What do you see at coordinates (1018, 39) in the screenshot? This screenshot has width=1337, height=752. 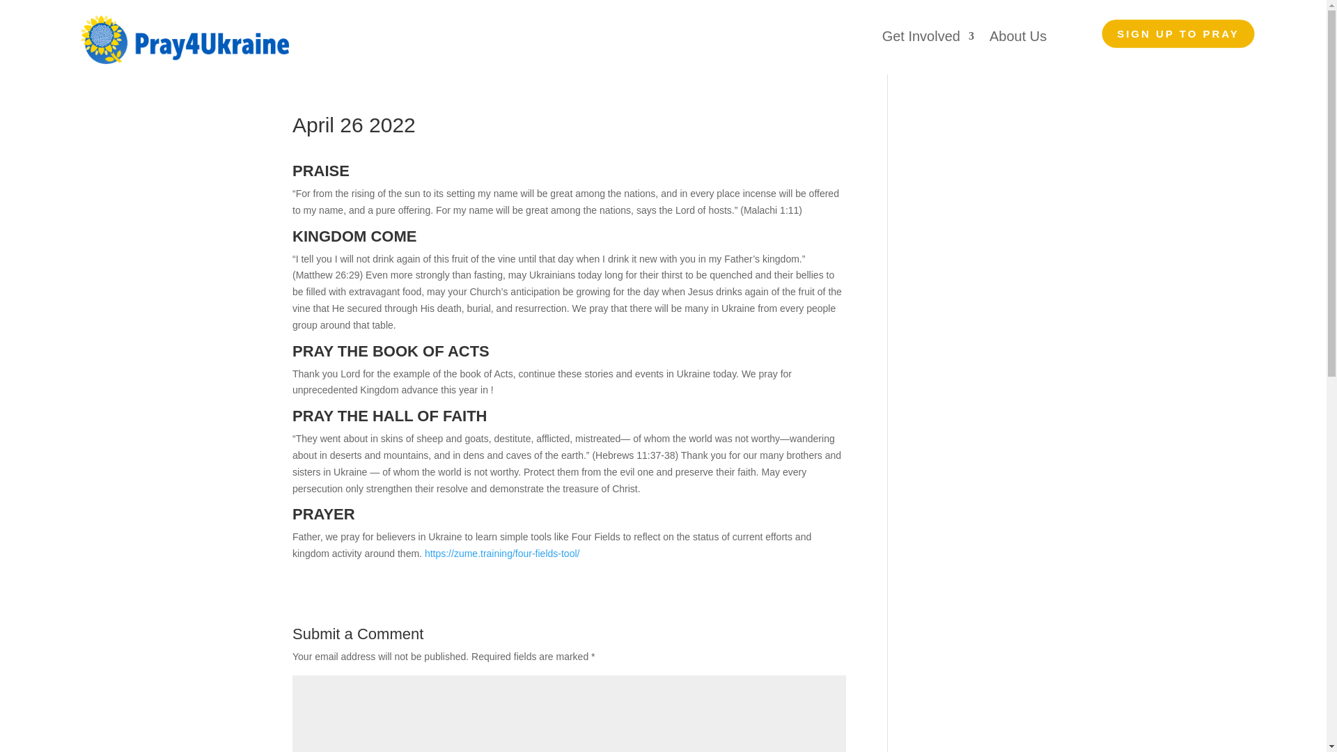 I see `About Us` at bounding box center [1018, 39].